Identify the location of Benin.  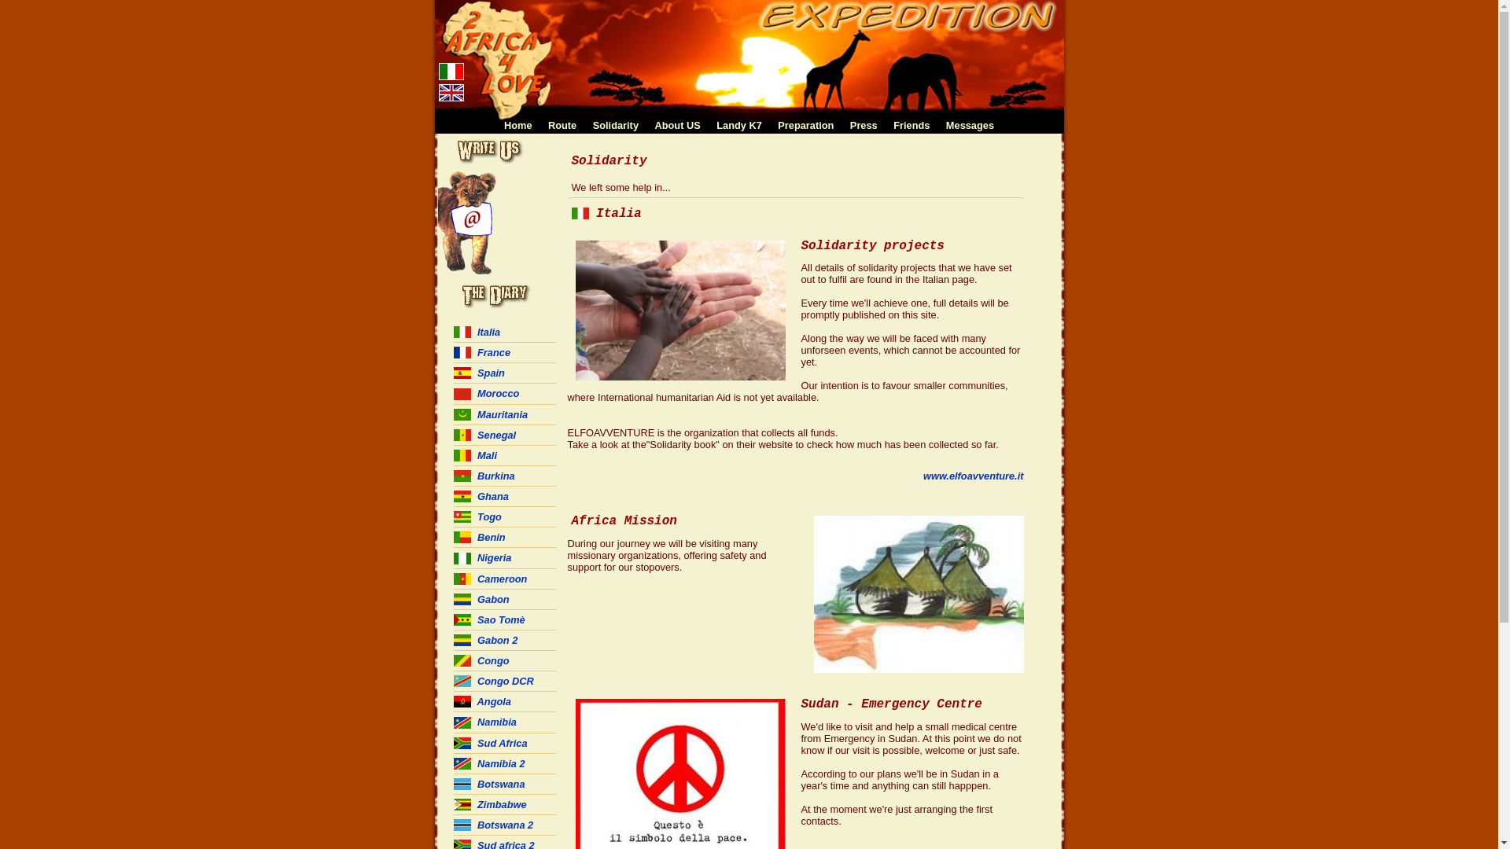
(479, 538).